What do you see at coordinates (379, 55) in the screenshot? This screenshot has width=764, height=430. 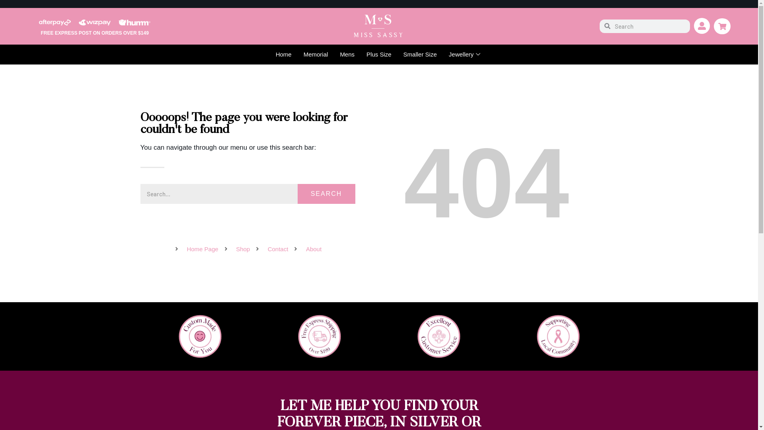 I see `Plus Size` at bounding box center [379, 55].